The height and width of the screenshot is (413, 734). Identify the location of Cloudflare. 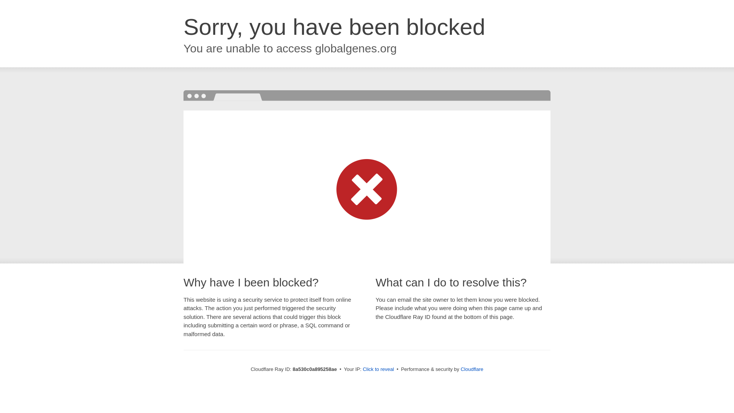
(472, 369).